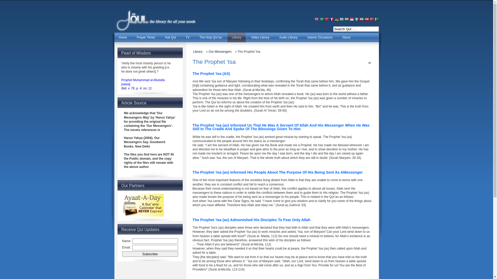  What do you see at coordinates (327, 20) in the screenshot?
I see `Chinese (Simplified)` at bounding box center [327, 20].